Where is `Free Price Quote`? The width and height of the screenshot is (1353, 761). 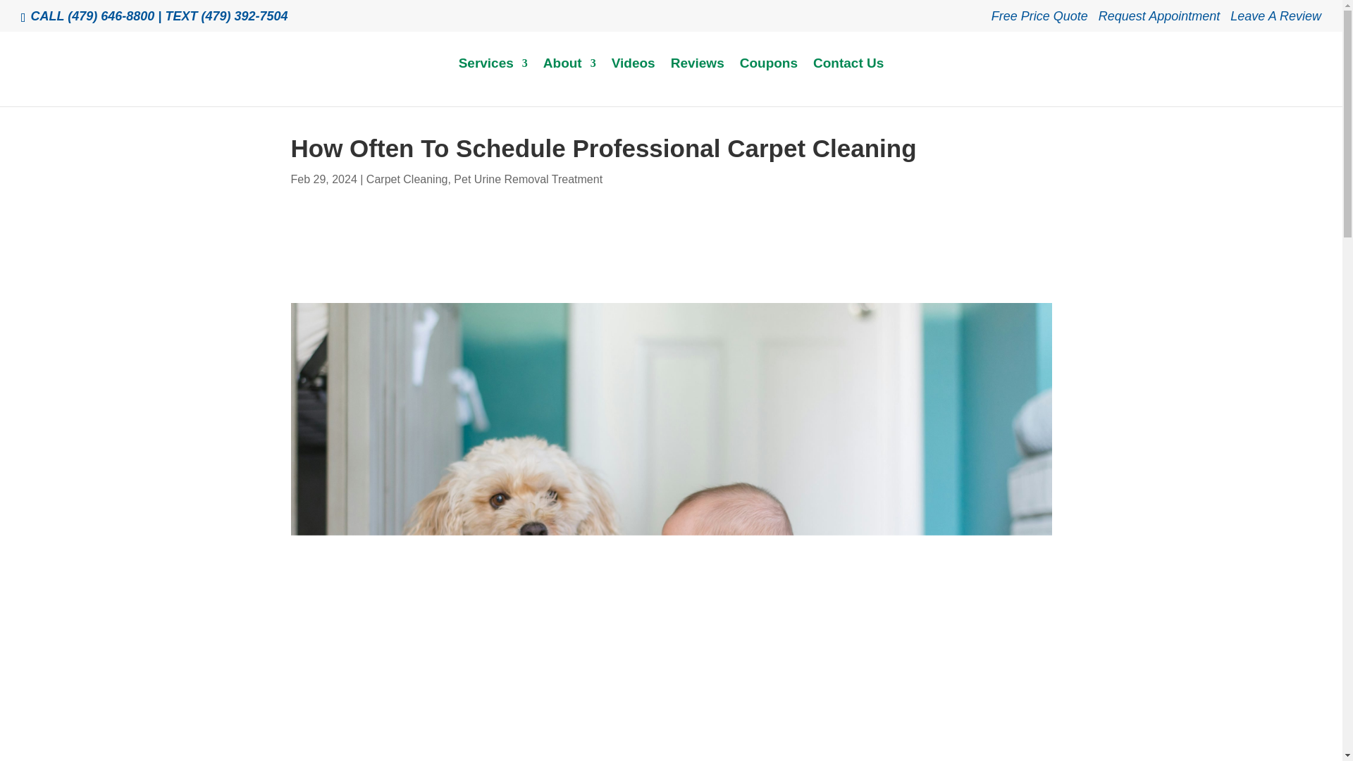
Free Price Quote is located at coordinates (1039, 21).